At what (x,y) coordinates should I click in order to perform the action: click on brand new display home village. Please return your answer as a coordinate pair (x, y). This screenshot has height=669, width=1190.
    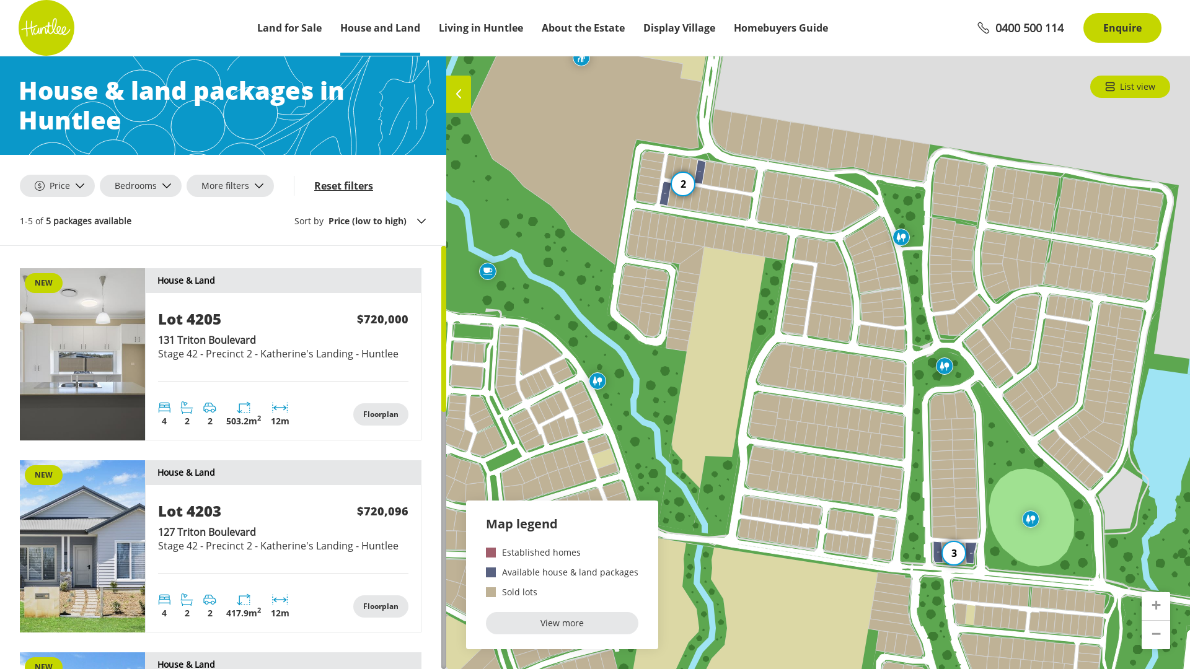
    Looking at the image, I should click on (353, 605).